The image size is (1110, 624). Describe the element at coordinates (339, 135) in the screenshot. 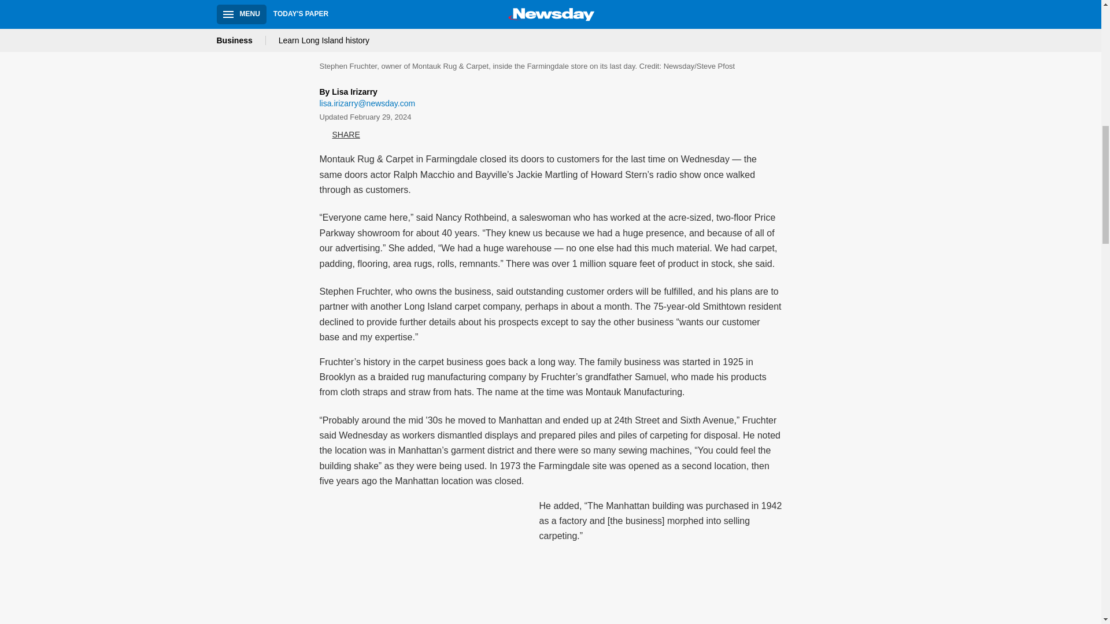

I see `SHARE` at that location.